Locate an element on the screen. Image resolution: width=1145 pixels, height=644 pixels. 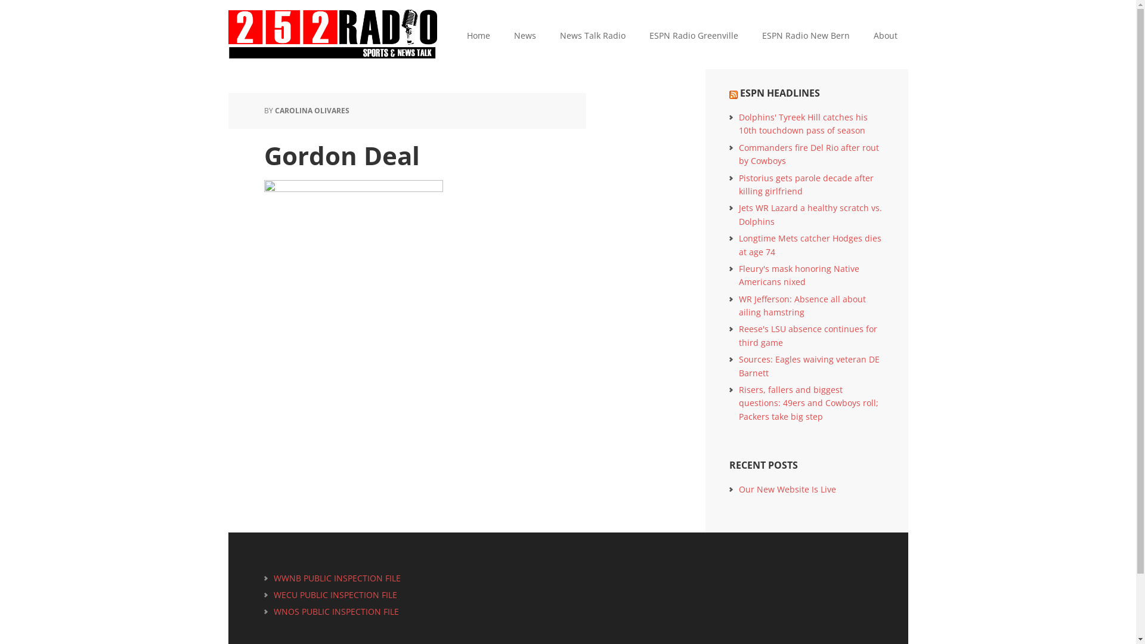
ESPN Radio Greenville is located at coordinates (693, 36).